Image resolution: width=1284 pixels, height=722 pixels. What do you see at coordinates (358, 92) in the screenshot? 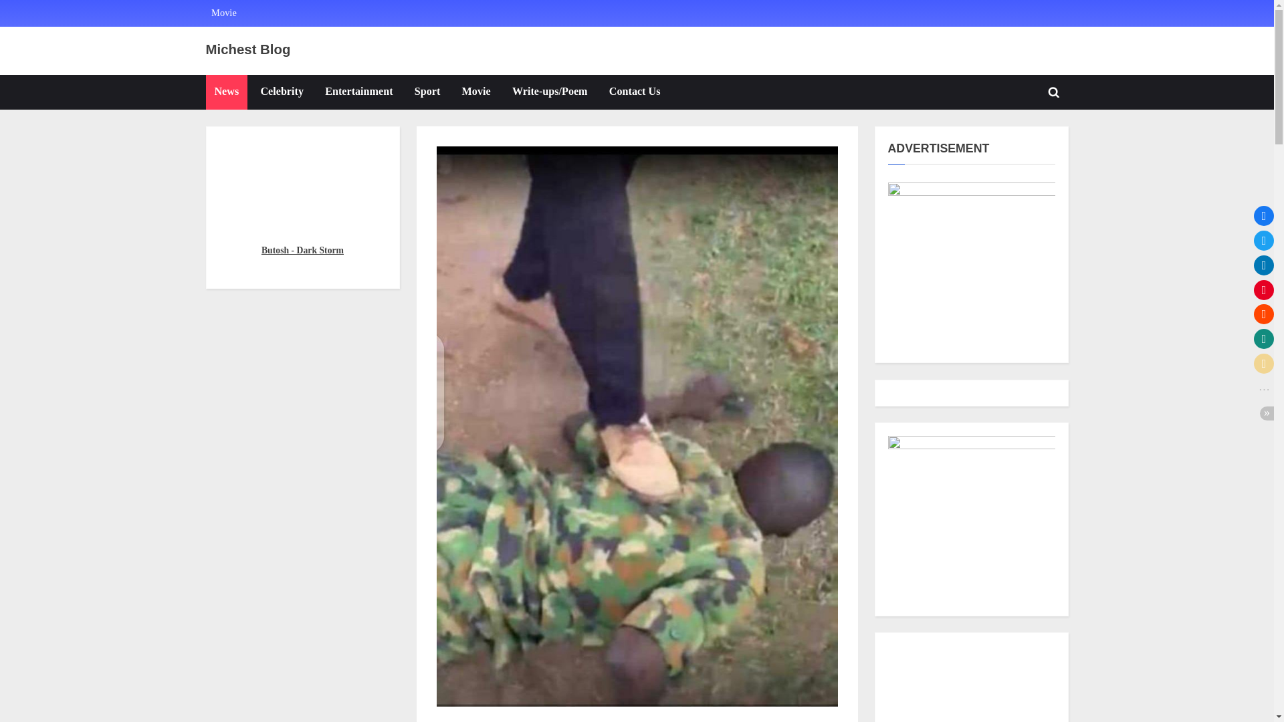
I see `Entertainment` at bounding box center [358, 92].